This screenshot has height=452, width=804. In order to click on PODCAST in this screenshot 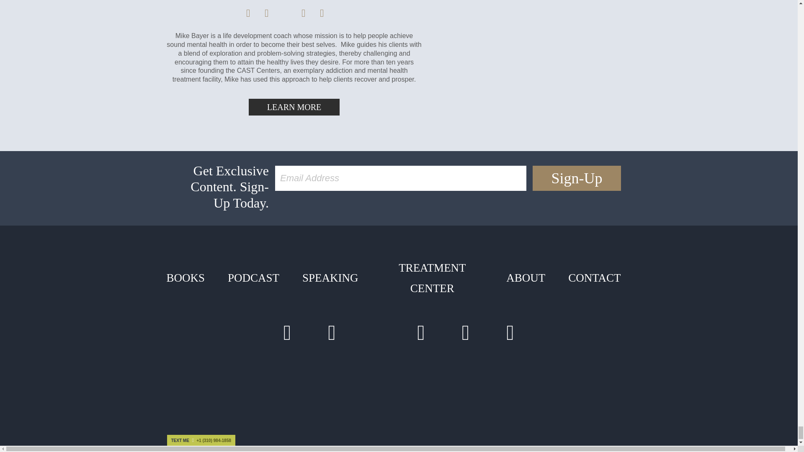, I will do `click(253, 278)`.